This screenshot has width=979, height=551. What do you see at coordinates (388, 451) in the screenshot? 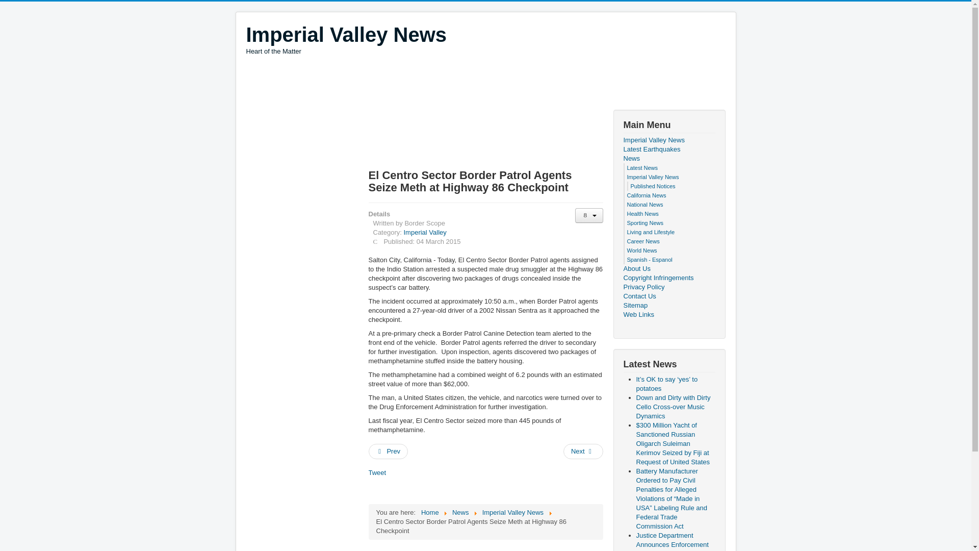
I see `Next` at bounding box center [388, 451].